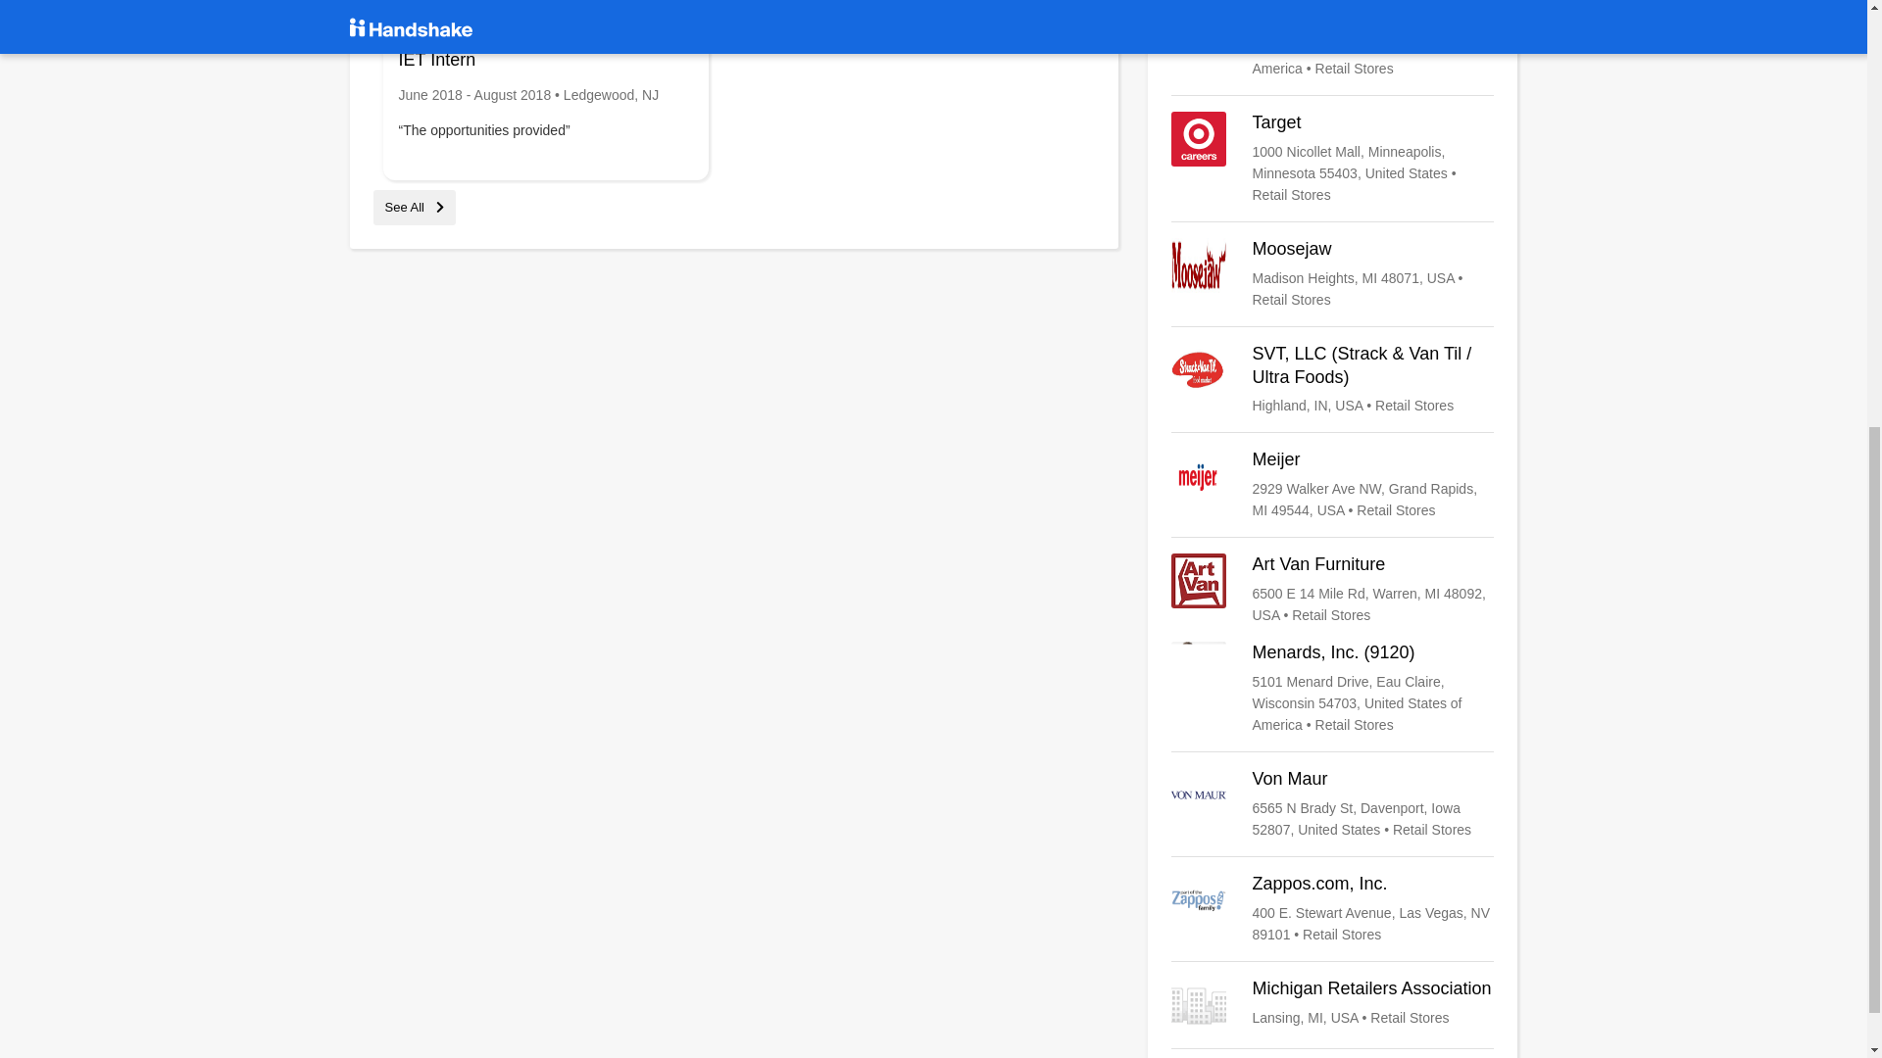  What do you see at coordinates (1332, 159) in the screenshot?
I see `Target` at bounding box center [1332, 159].